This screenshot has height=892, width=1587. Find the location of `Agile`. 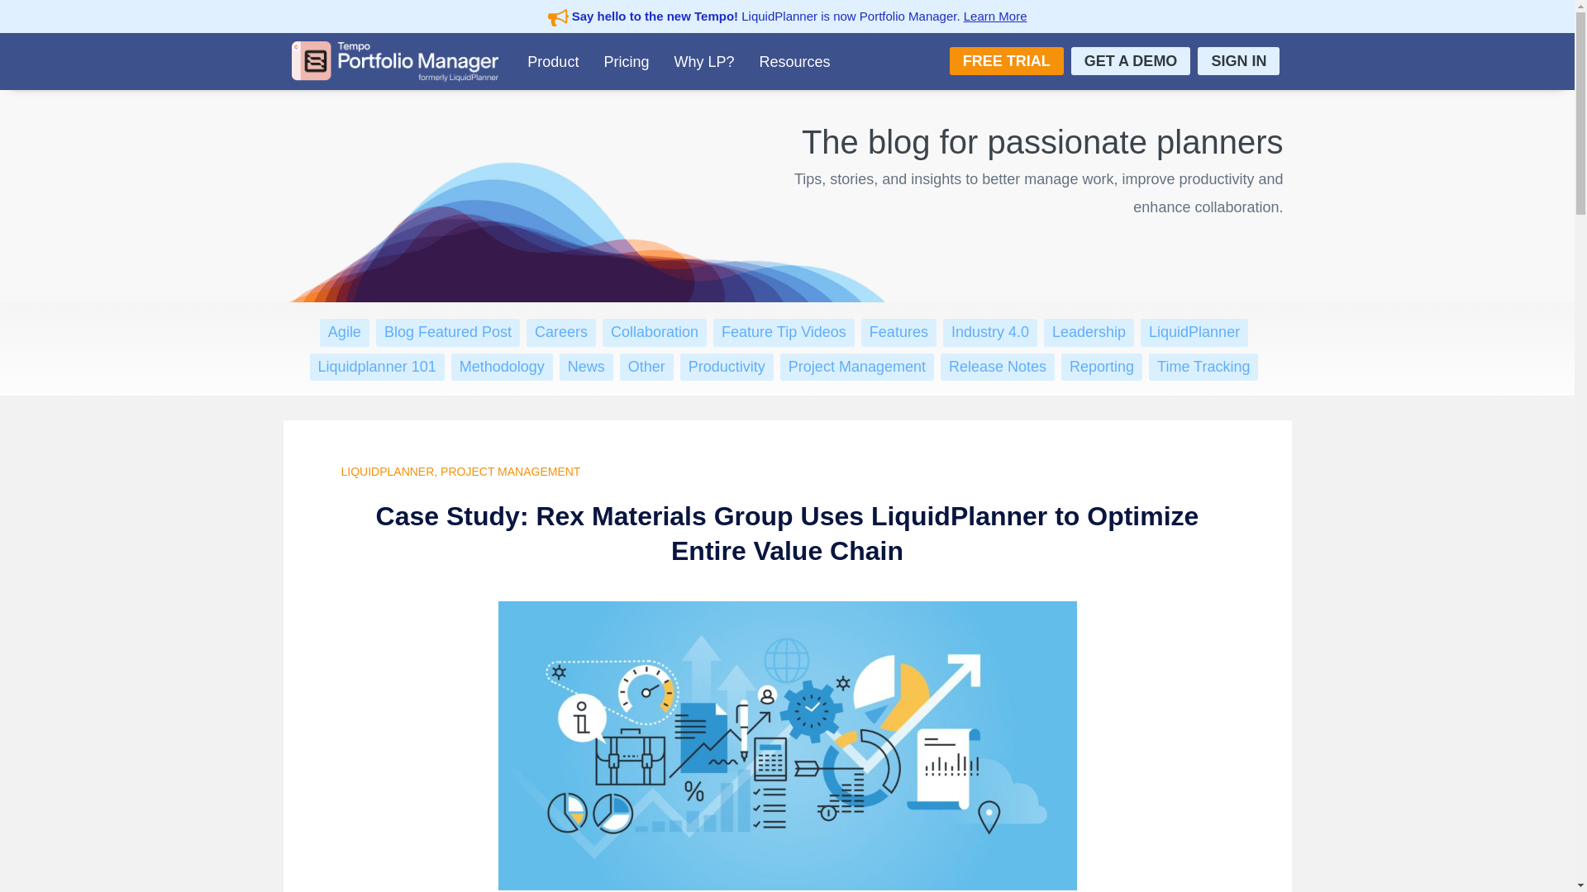

Agile is located at coordinates (345, 332).